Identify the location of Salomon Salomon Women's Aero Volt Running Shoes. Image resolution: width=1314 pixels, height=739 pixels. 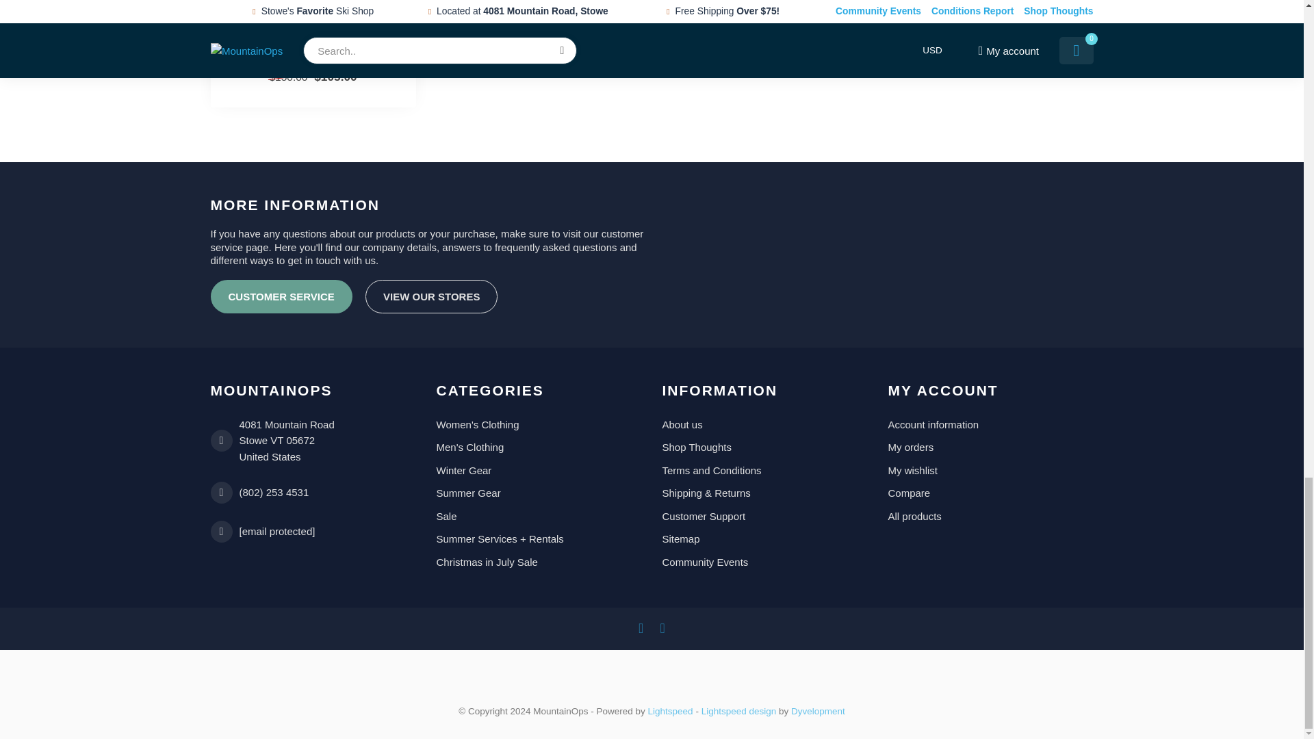
(312, 47).